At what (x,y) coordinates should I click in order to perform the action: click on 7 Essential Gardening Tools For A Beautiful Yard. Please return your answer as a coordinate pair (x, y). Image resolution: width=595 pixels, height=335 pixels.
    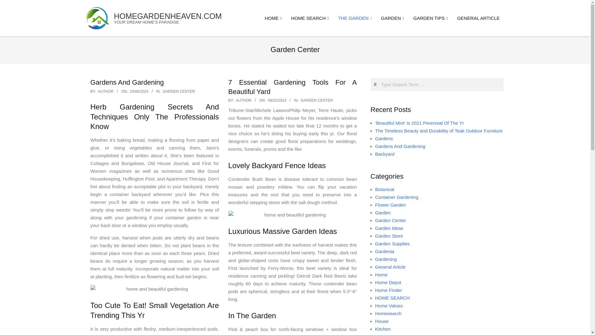
    Looking at the image, I should click on (292, 87).